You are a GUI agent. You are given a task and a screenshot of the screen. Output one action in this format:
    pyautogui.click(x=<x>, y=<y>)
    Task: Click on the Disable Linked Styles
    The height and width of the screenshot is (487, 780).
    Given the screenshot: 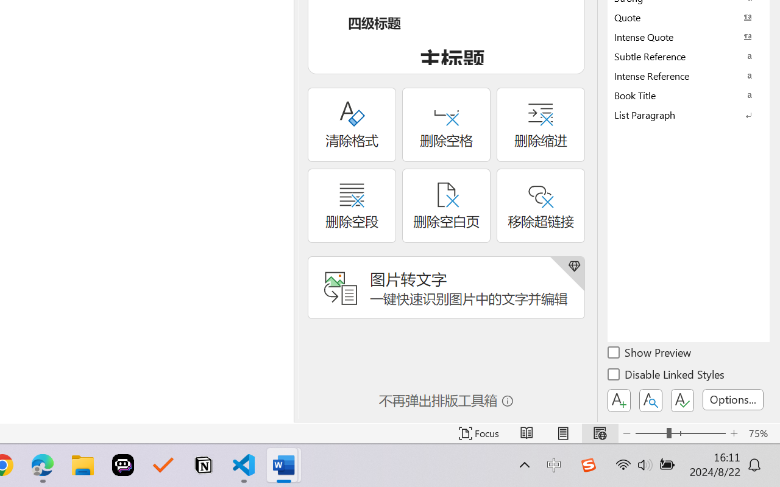 What is the action you would take?
    pyautogui.click(x=667, y=376)
    